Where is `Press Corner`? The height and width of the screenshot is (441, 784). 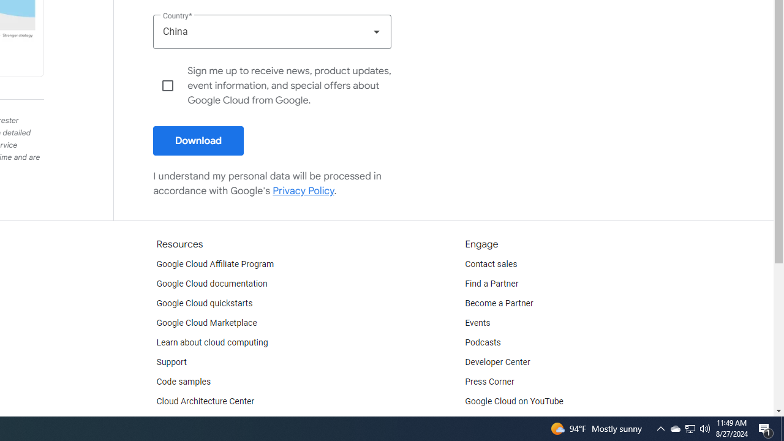
Press Corner is located at coordinates (489, 382).